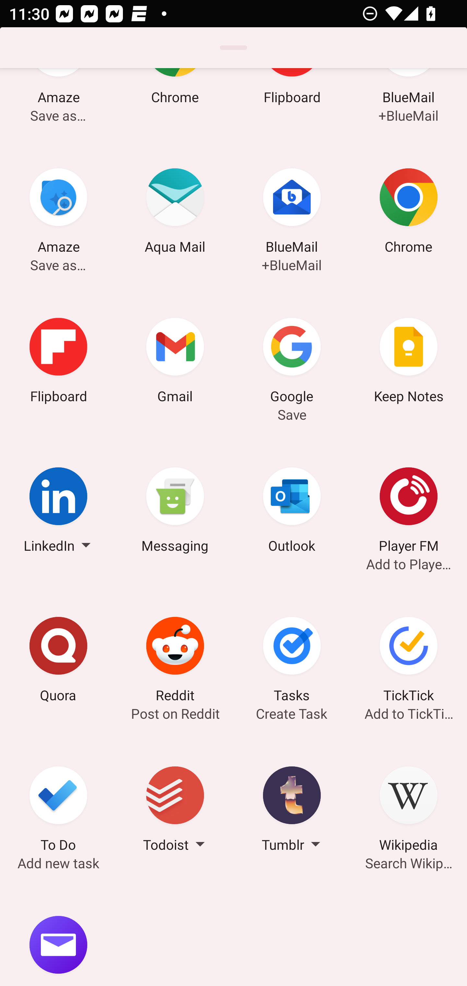 The image size is (467, 986). What do you see at coordinates (175, 811) in the screenshot?
I see `Todoist` at bounding box center [175, 811].